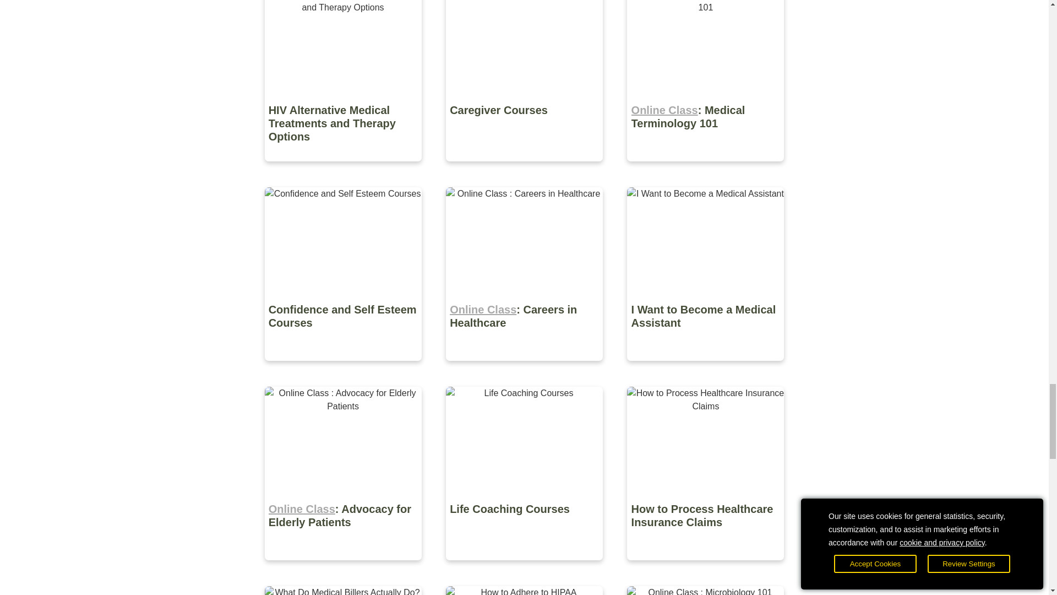 This screenshot has height=595, width=1057. I want to click on HIV Alternative Medical Treatments and Therapy Options, so click(344, 170).